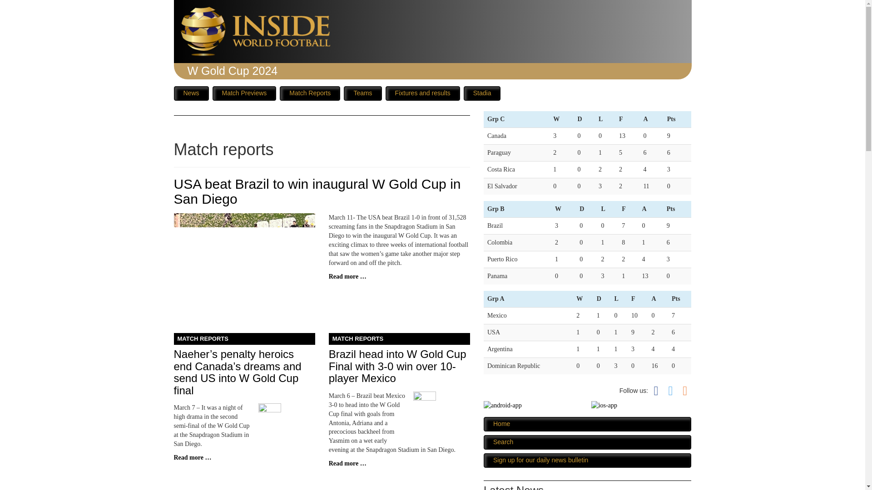 The image size is (872, 490). I want to click on Fixtures and results, so click(422, 93).